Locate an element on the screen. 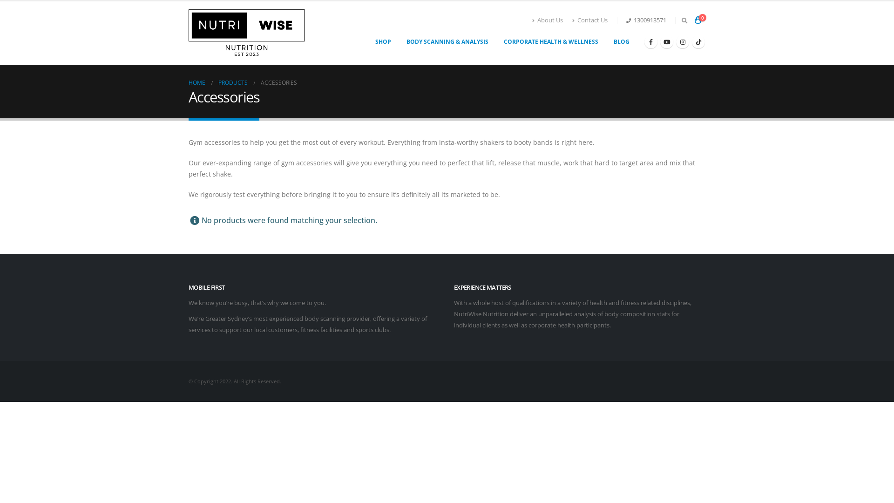 The height and width of the screenshot is (503, 894). SHOP is located at coordinates (383, 42).